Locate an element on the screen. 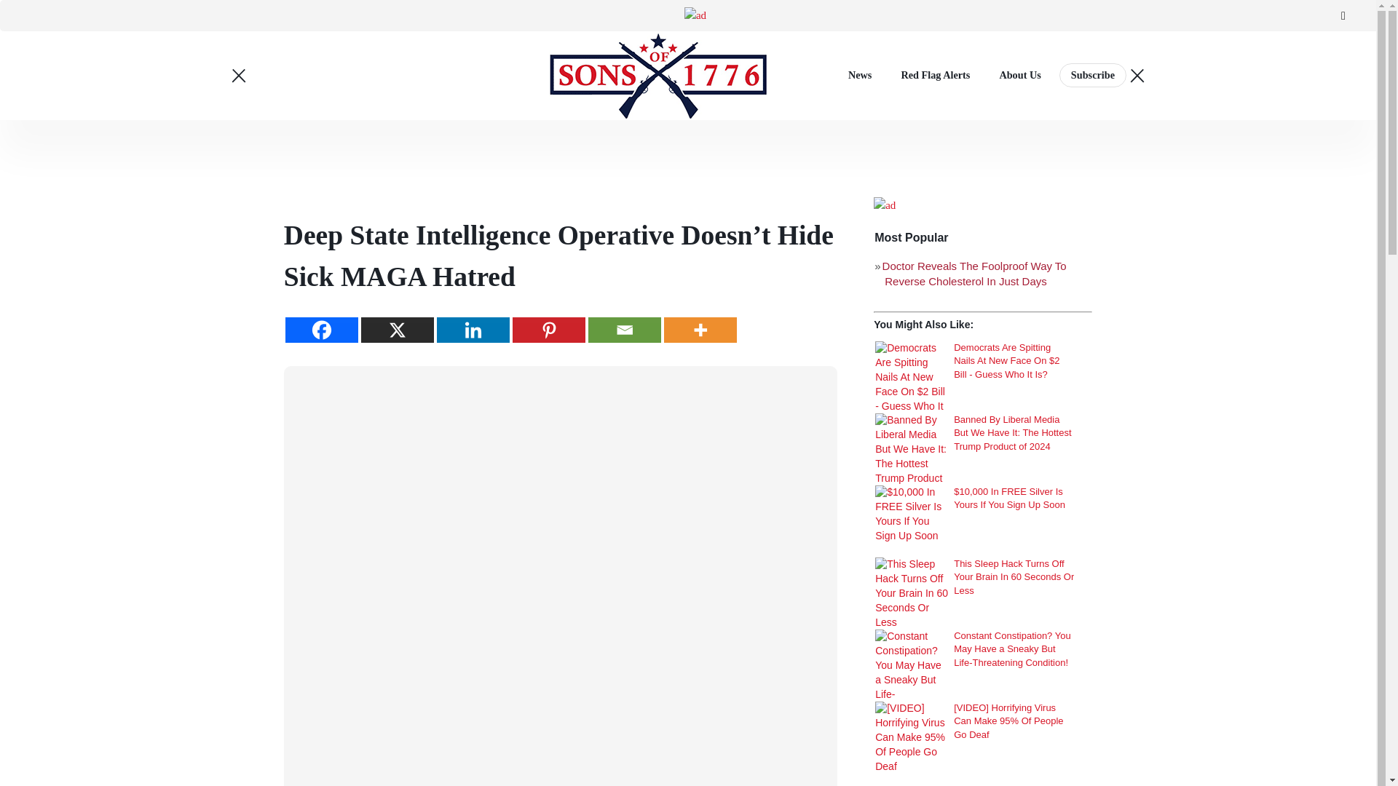 This screenshot has width=1398, height=786. About Us is located at coordinates (1019, 74).